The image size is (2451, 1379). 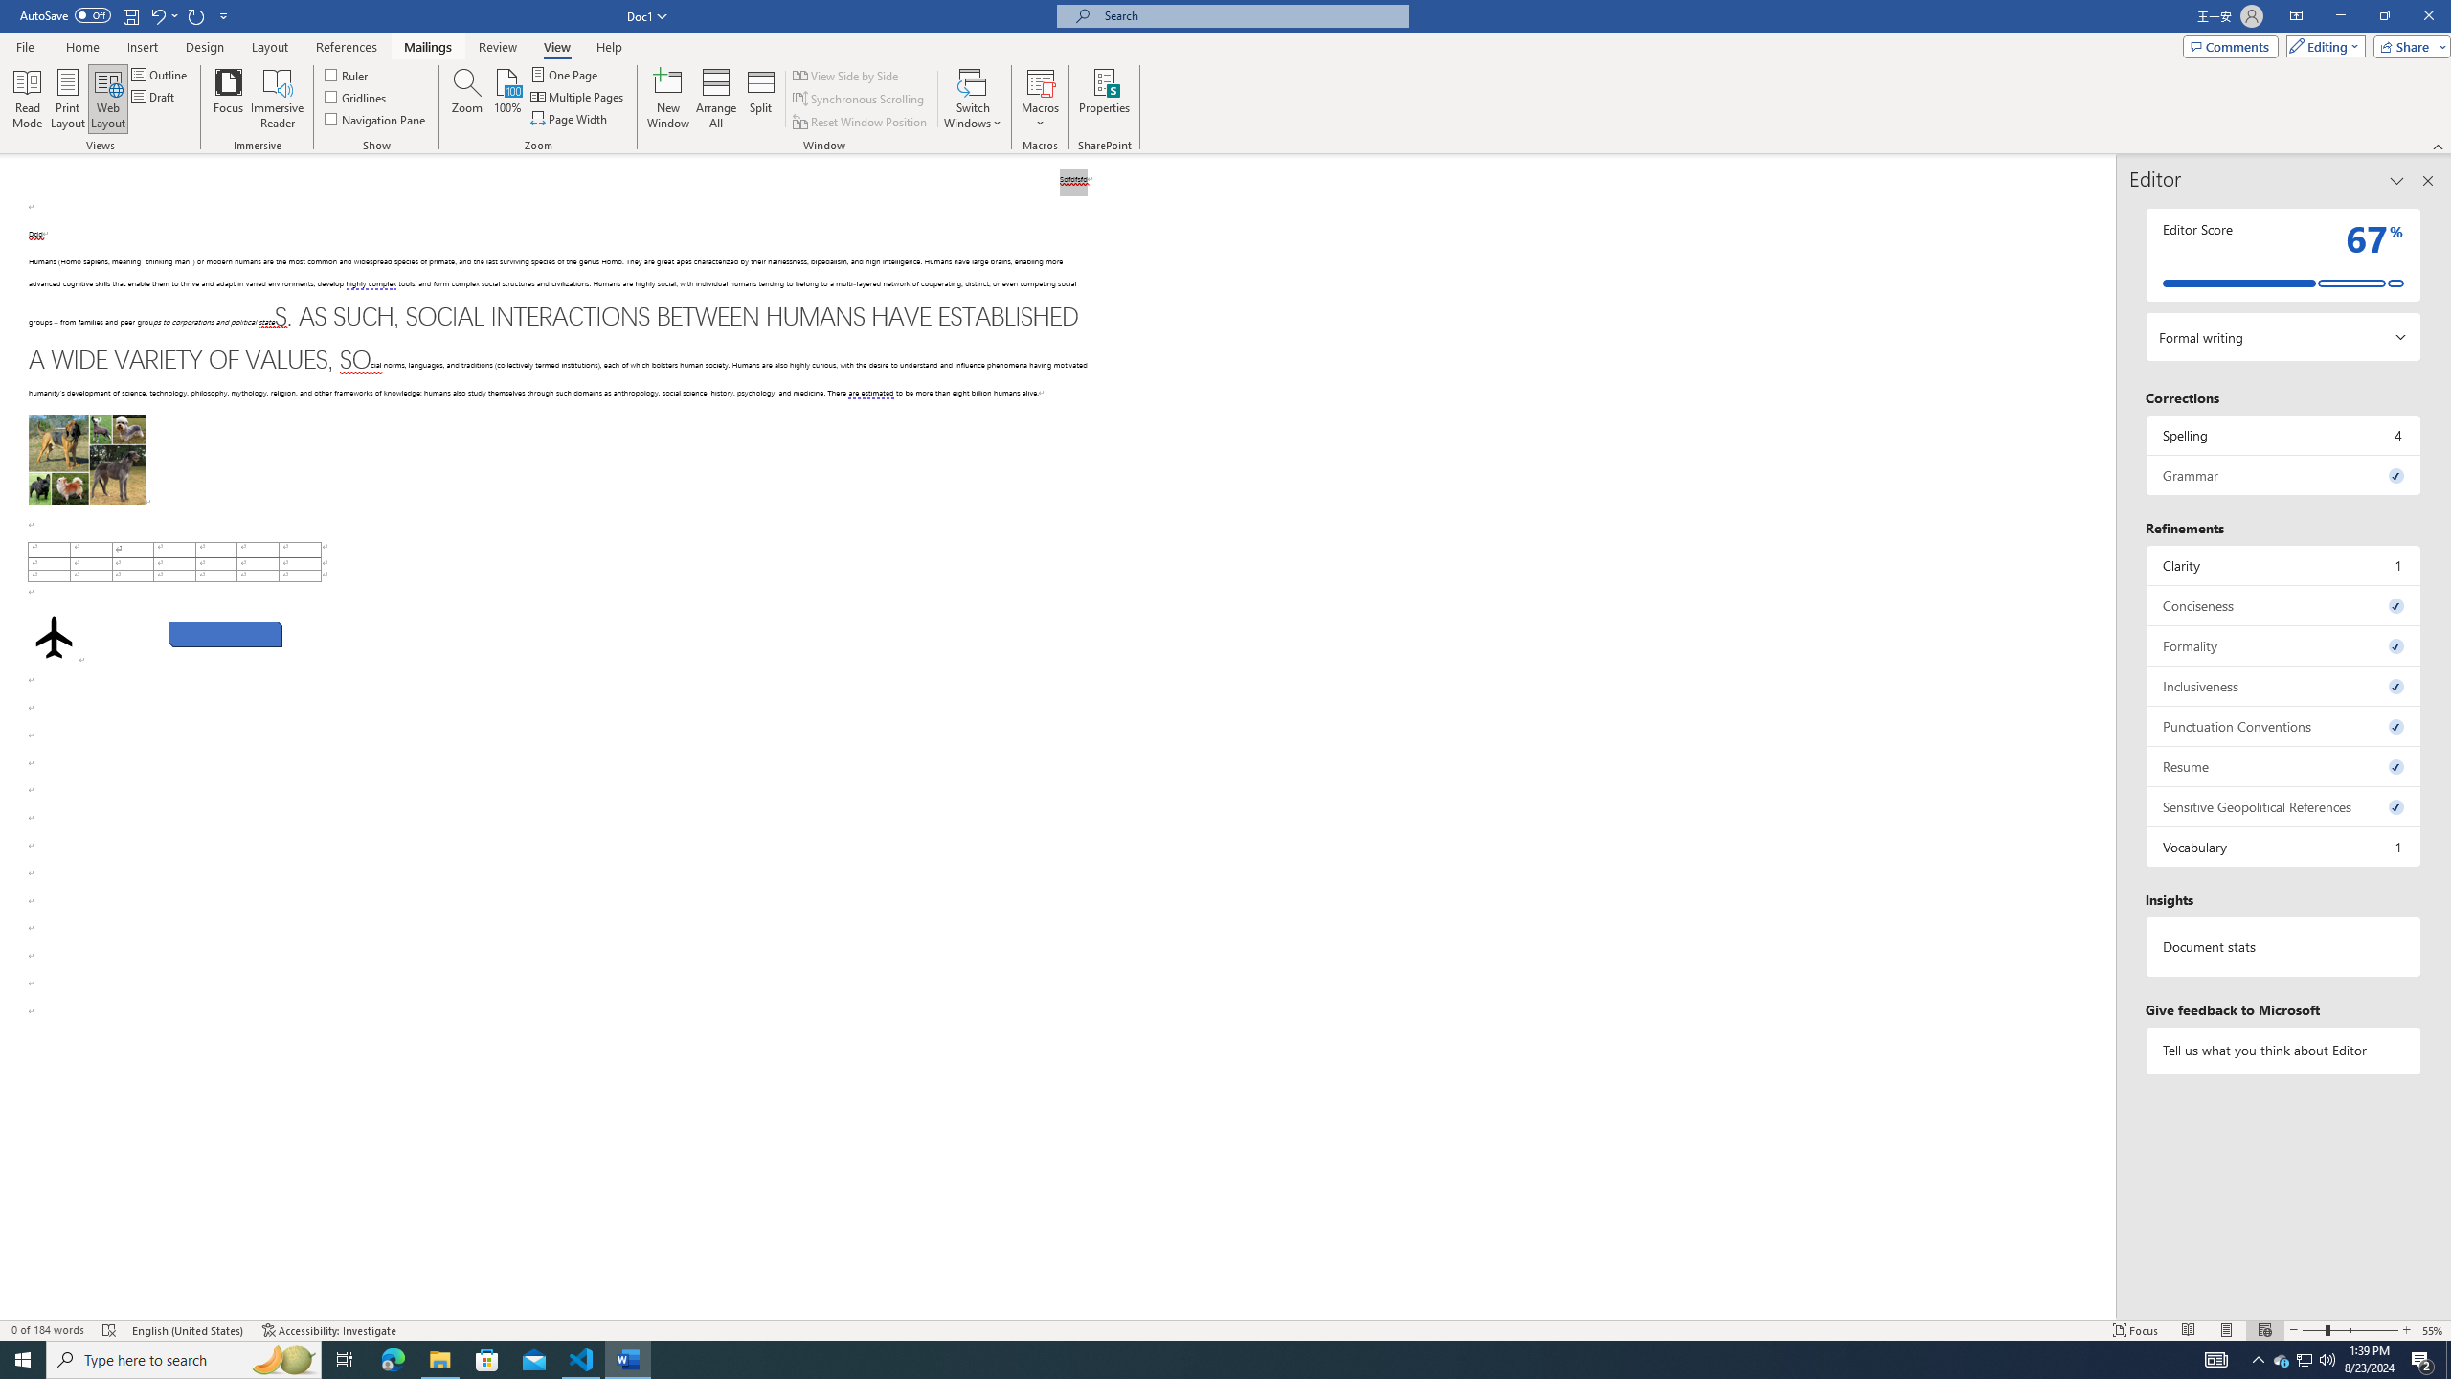 What do you see at coordinates (356, 96) in the screenshot?
I see `Gridlines` at bounding box center [356, 96].